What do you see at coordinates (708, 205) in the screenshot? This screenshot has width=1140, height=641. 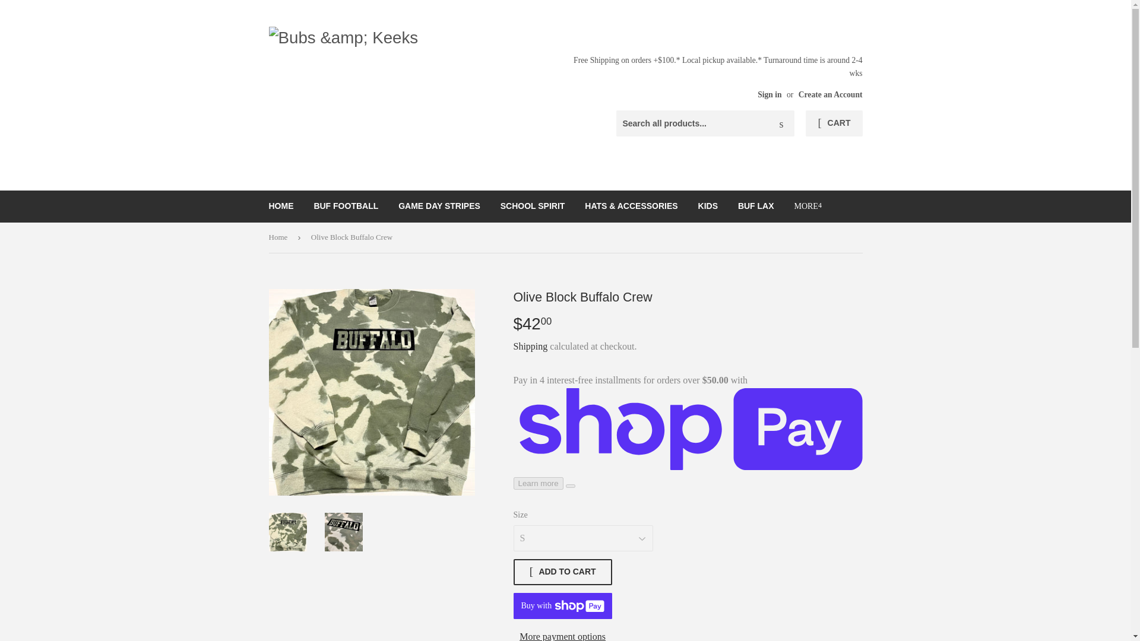 I see `KIDS` at bounding box center [708, 205].